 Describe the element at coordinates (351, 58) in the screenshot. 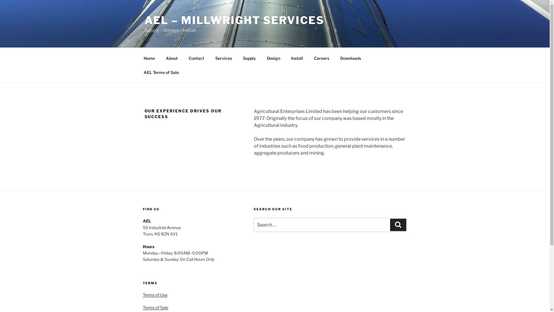

I see `Downloads` at that location.